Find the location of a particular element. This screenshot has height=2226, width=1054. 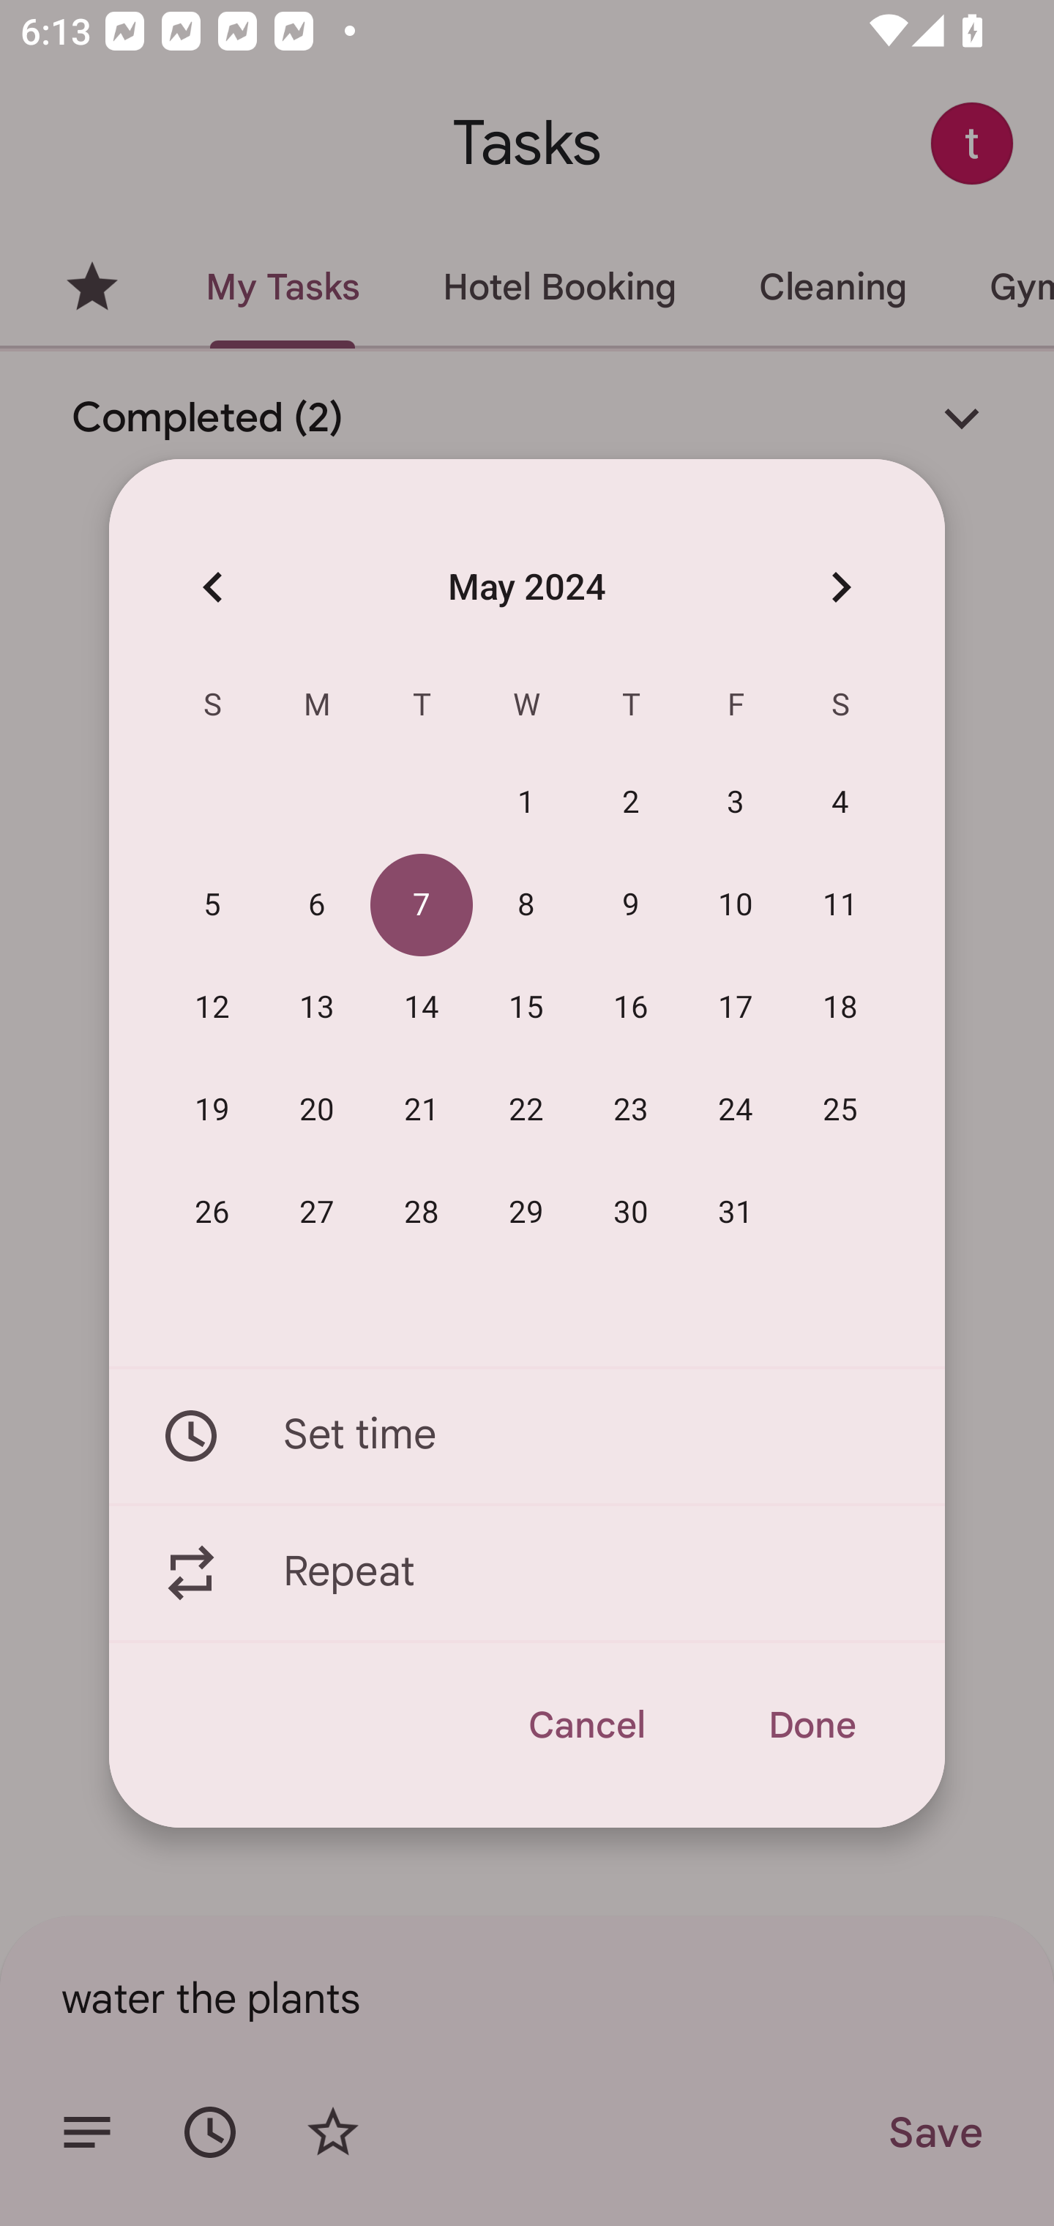

29 29 May 2024 is located at coordinates (526, 1213).